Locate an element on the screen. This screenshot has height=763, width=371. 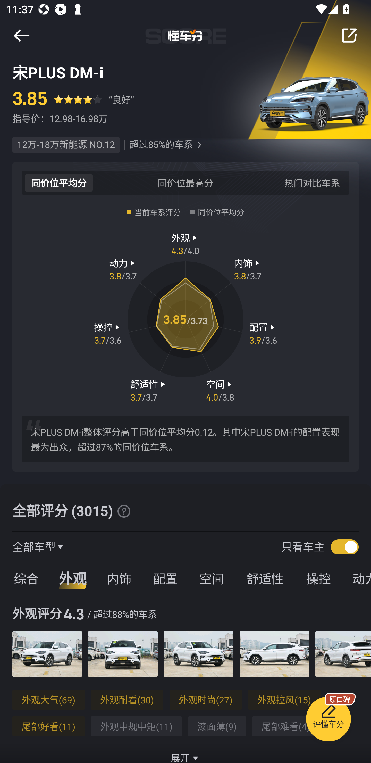
尾部难看(4) is located at coordinates (286, 726).